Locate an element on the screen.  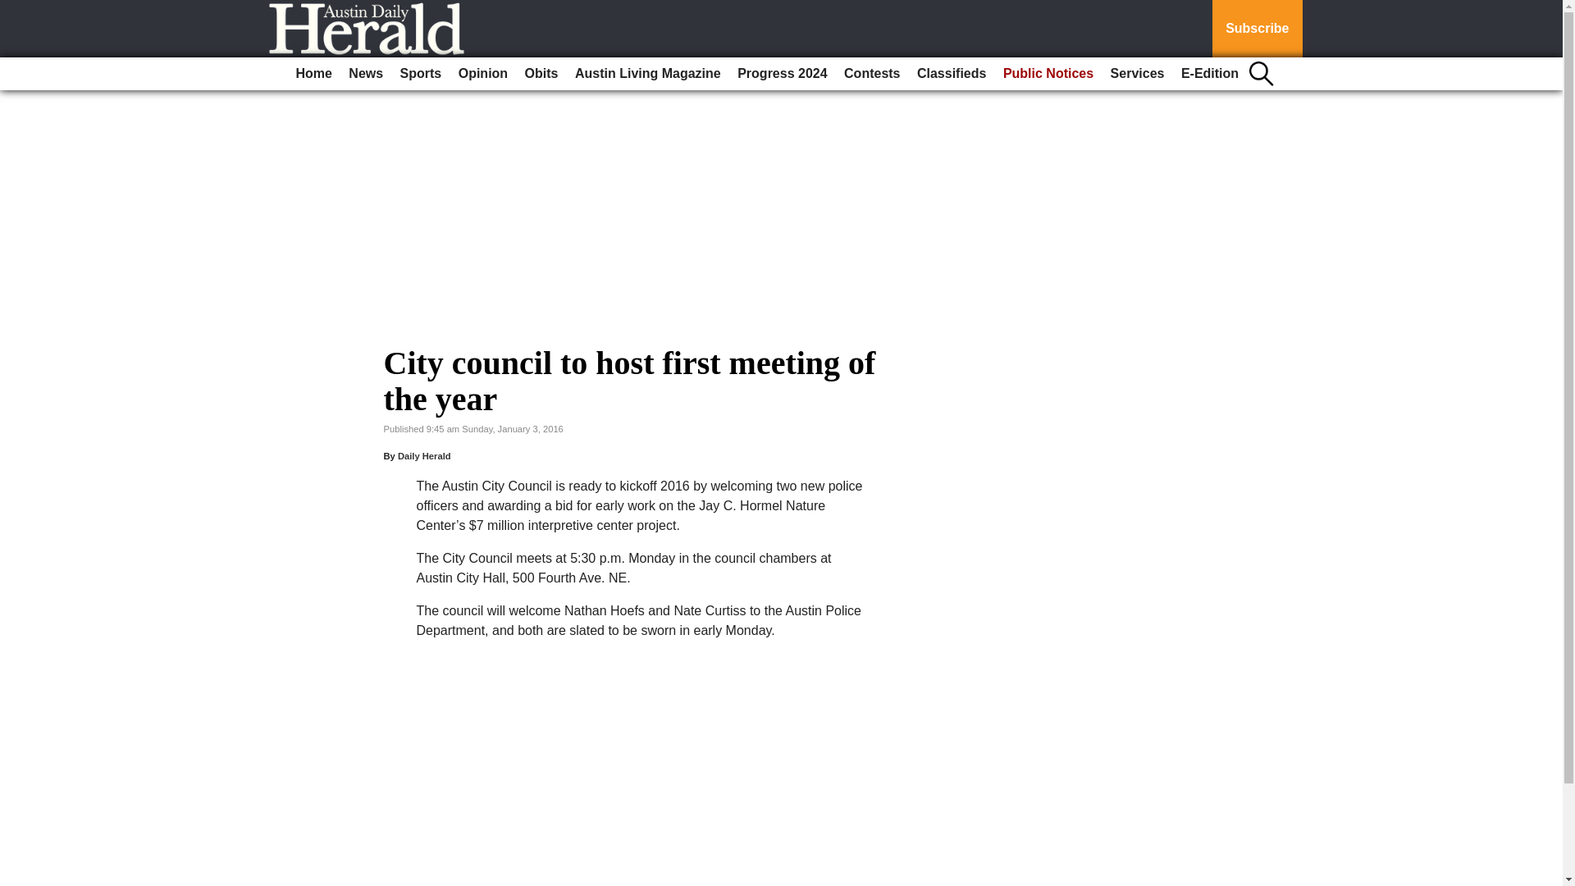
Home is located at coordinates (313, 74).